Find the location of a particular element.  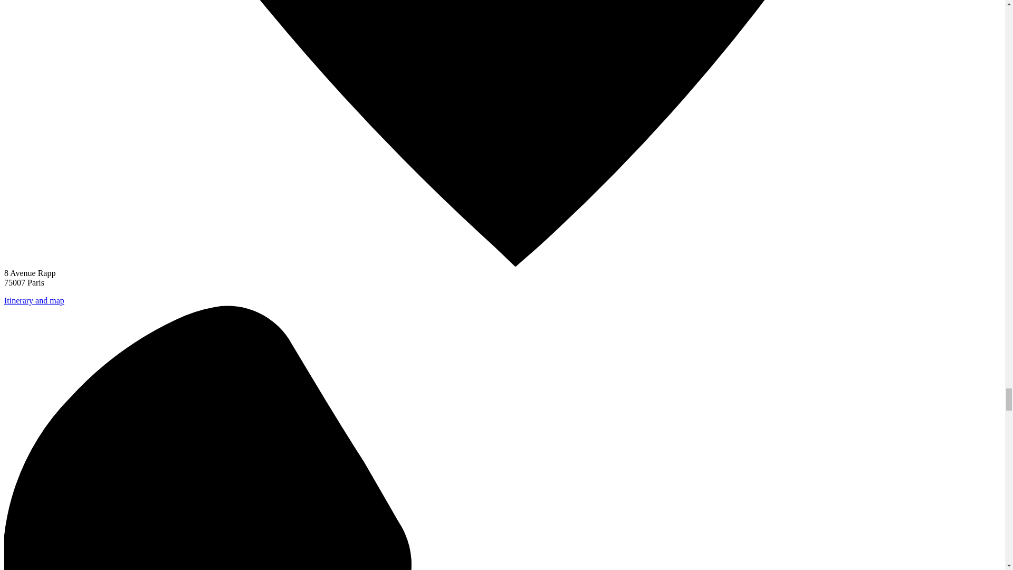

Itinerary and map is located at coordinates (34, 300).